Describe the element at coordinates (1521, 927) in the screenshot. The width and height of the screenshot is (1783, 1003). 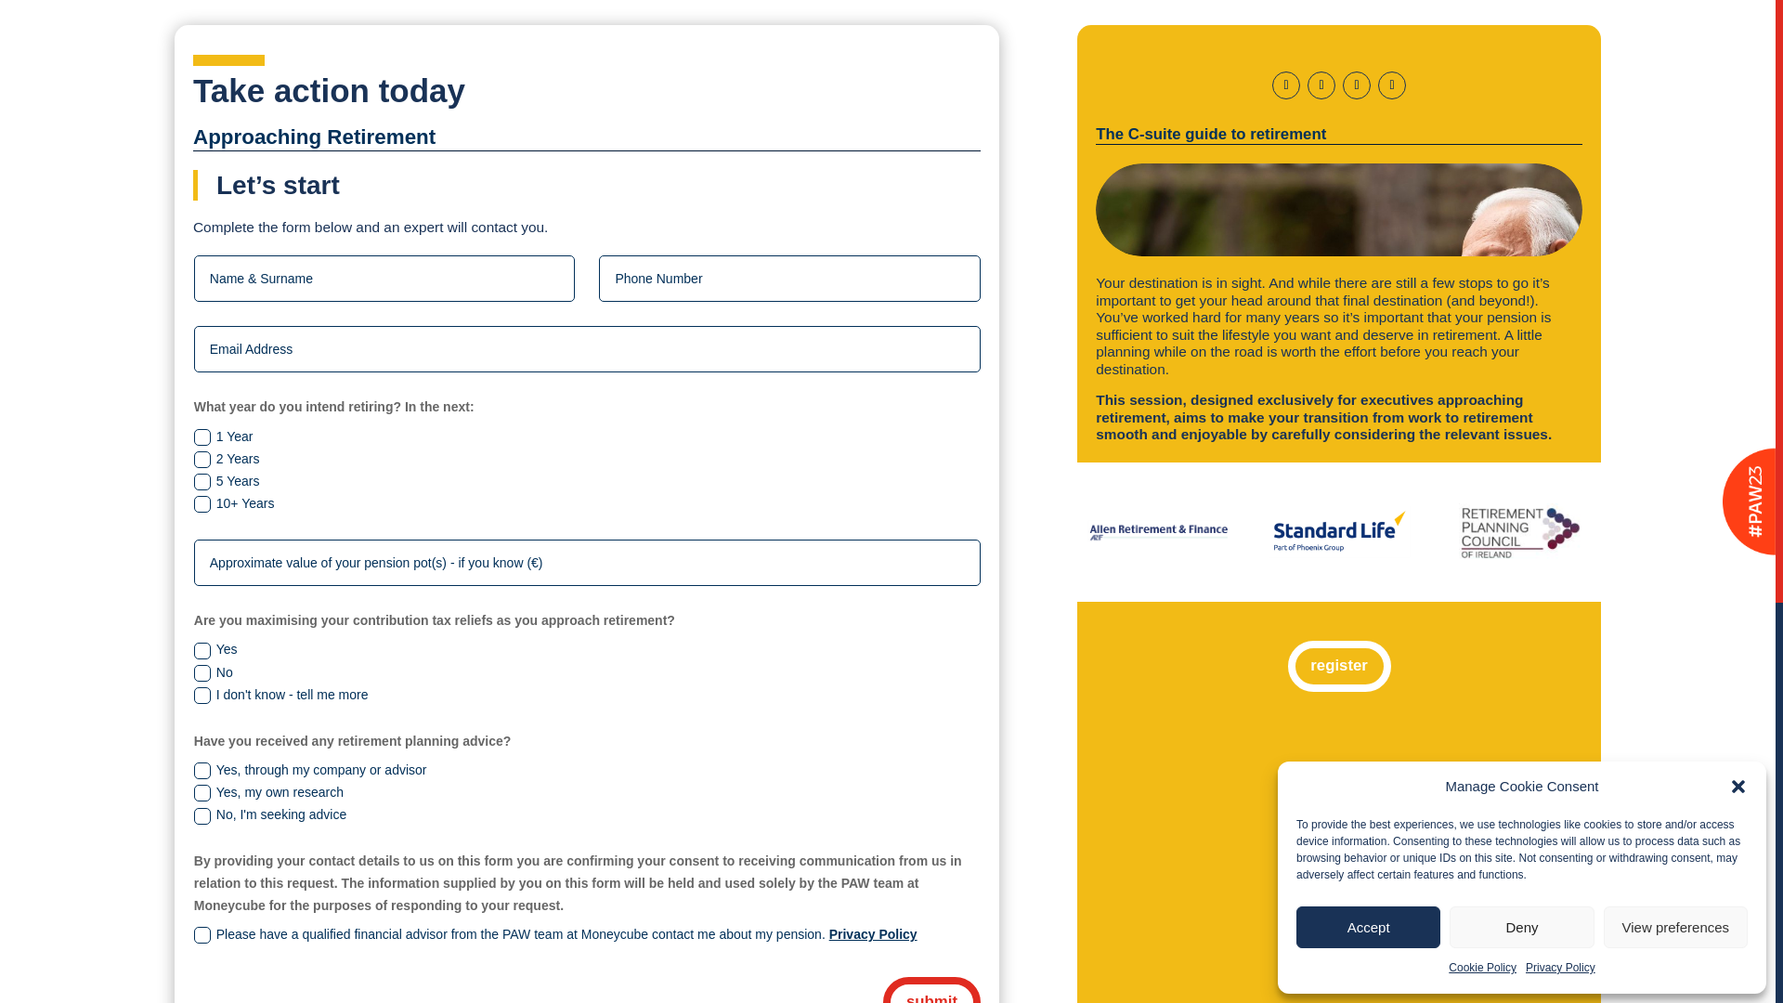
I see `Deny` at that location.